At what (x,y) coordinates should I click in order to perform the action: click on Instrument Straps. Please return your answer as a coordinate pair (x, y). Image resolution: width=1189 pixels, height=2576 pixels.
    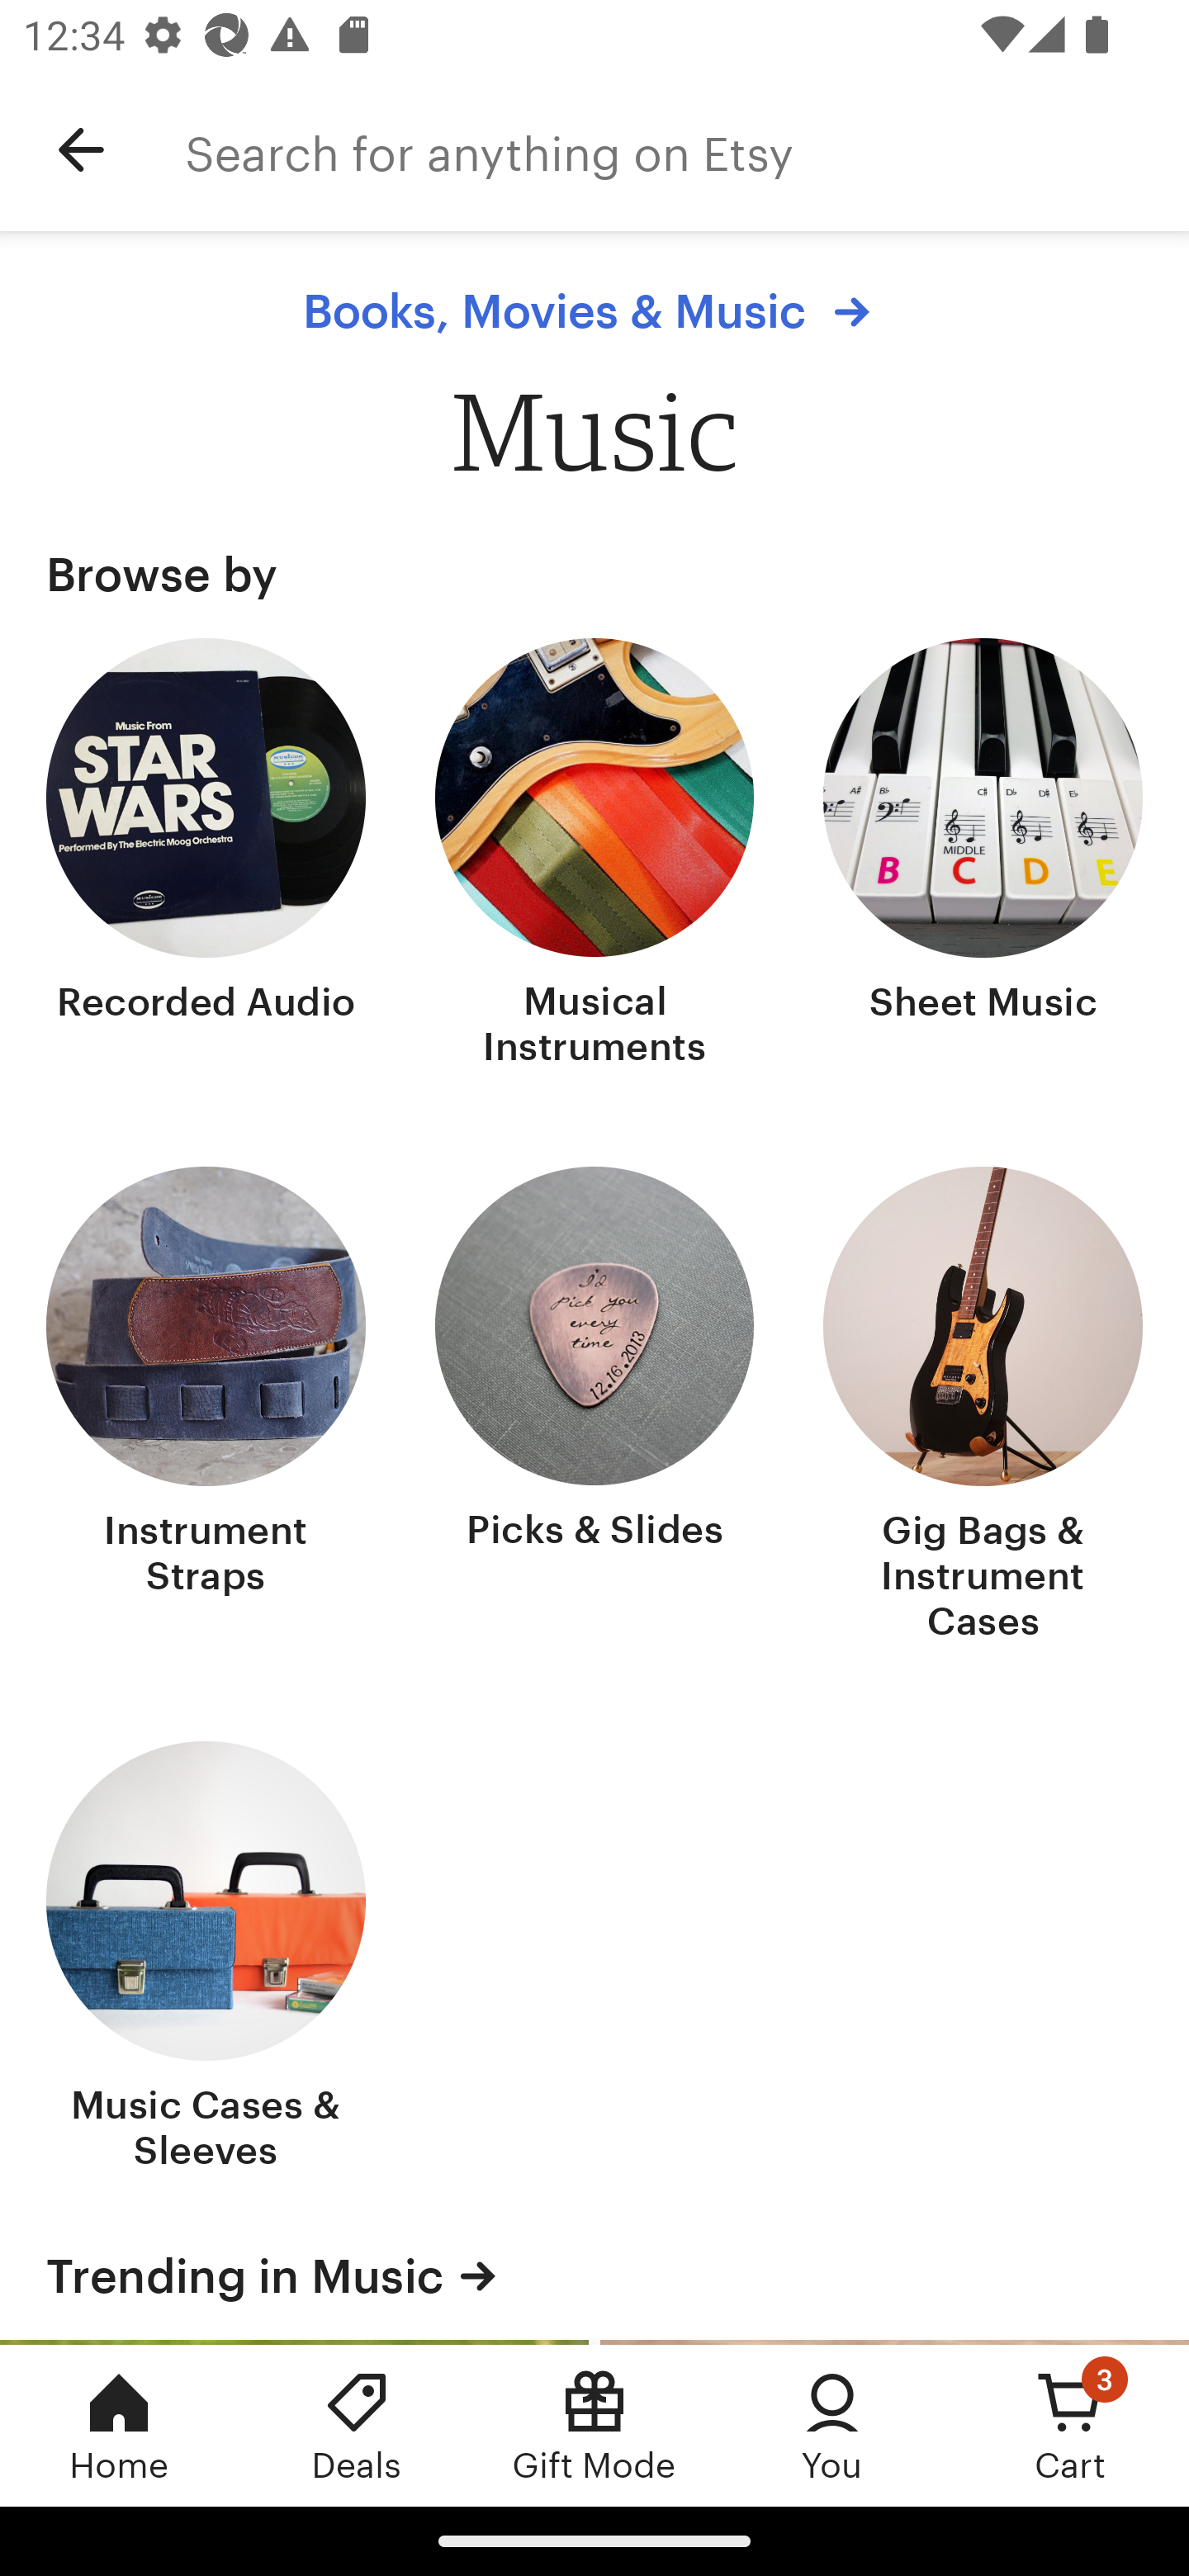
    Looking at the image, I should click on (206, 1407).